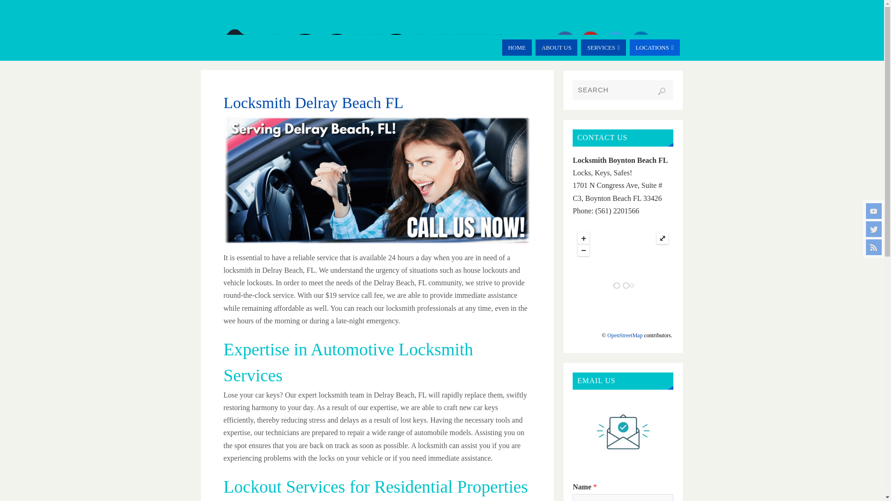 This screenshot has height=501, width=891. I want to click on Zoom in, so click(583, 238).